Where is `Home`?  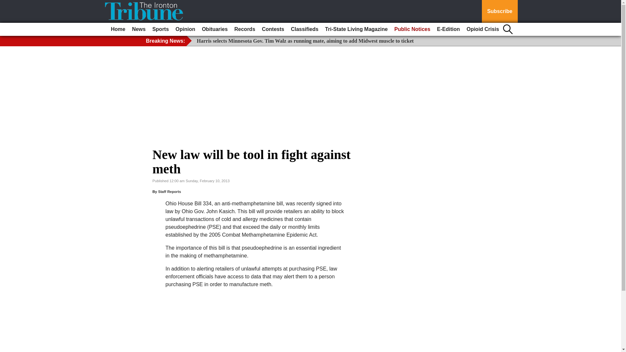
Home is located at coordinates (118, 29).